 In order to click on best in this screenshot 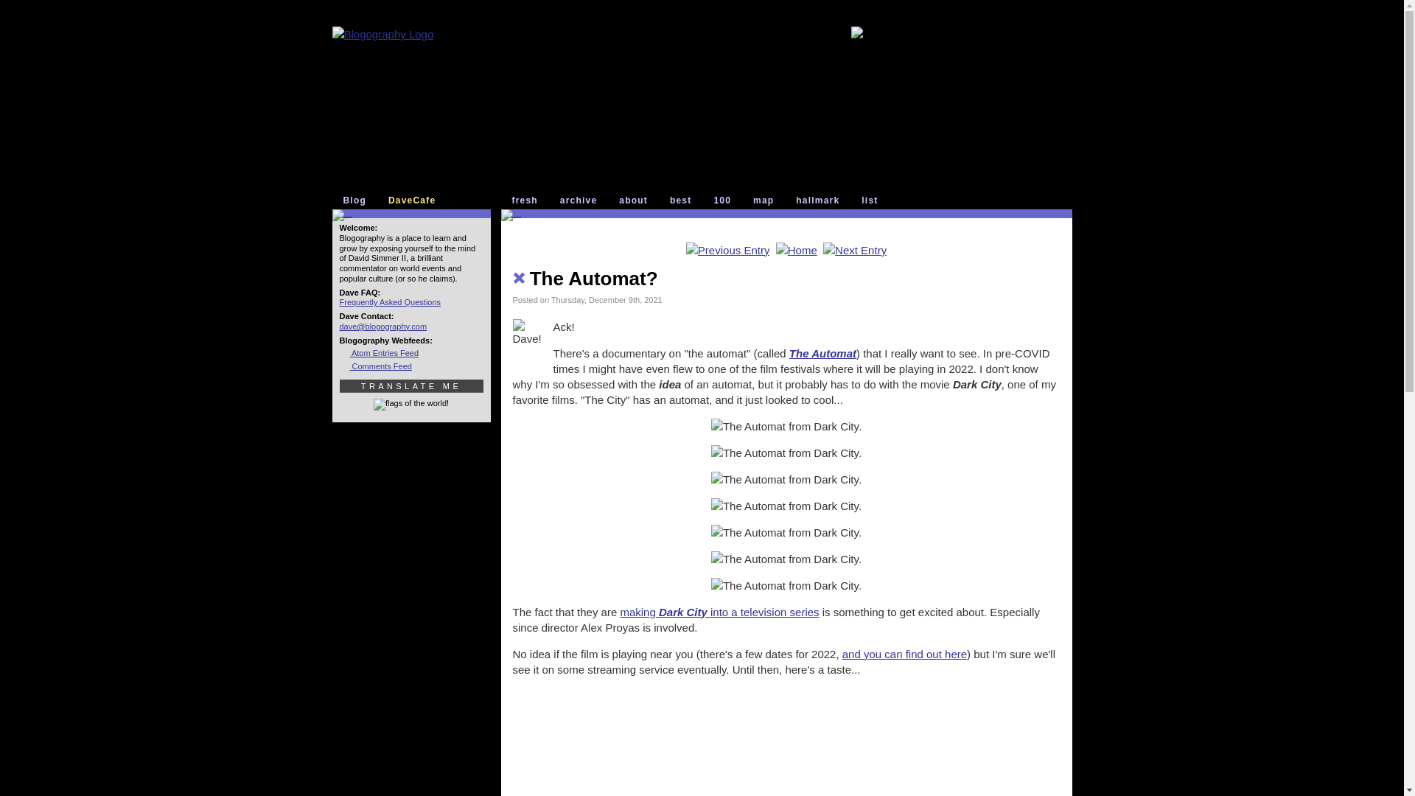, I will do `click(683, 200)`.